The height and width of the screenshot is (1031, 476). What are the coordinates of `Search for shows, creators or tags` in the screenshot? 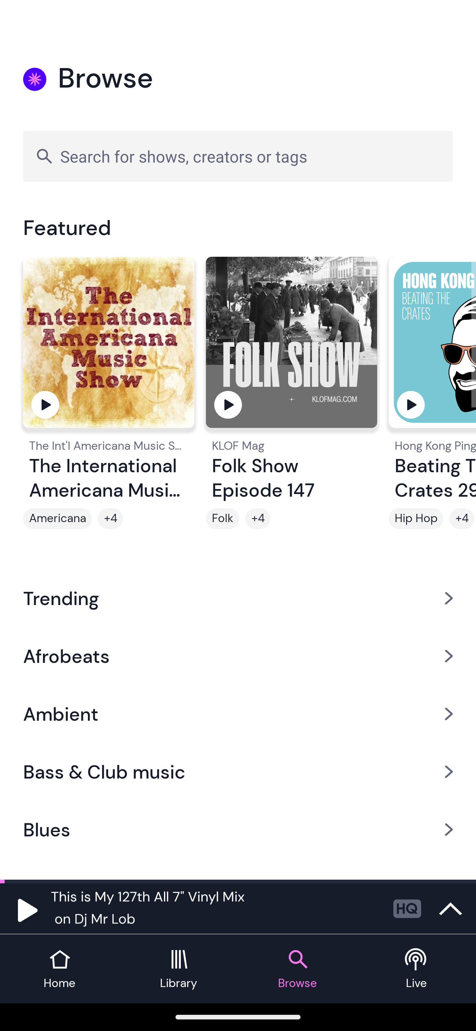 It's located at (238, 156).